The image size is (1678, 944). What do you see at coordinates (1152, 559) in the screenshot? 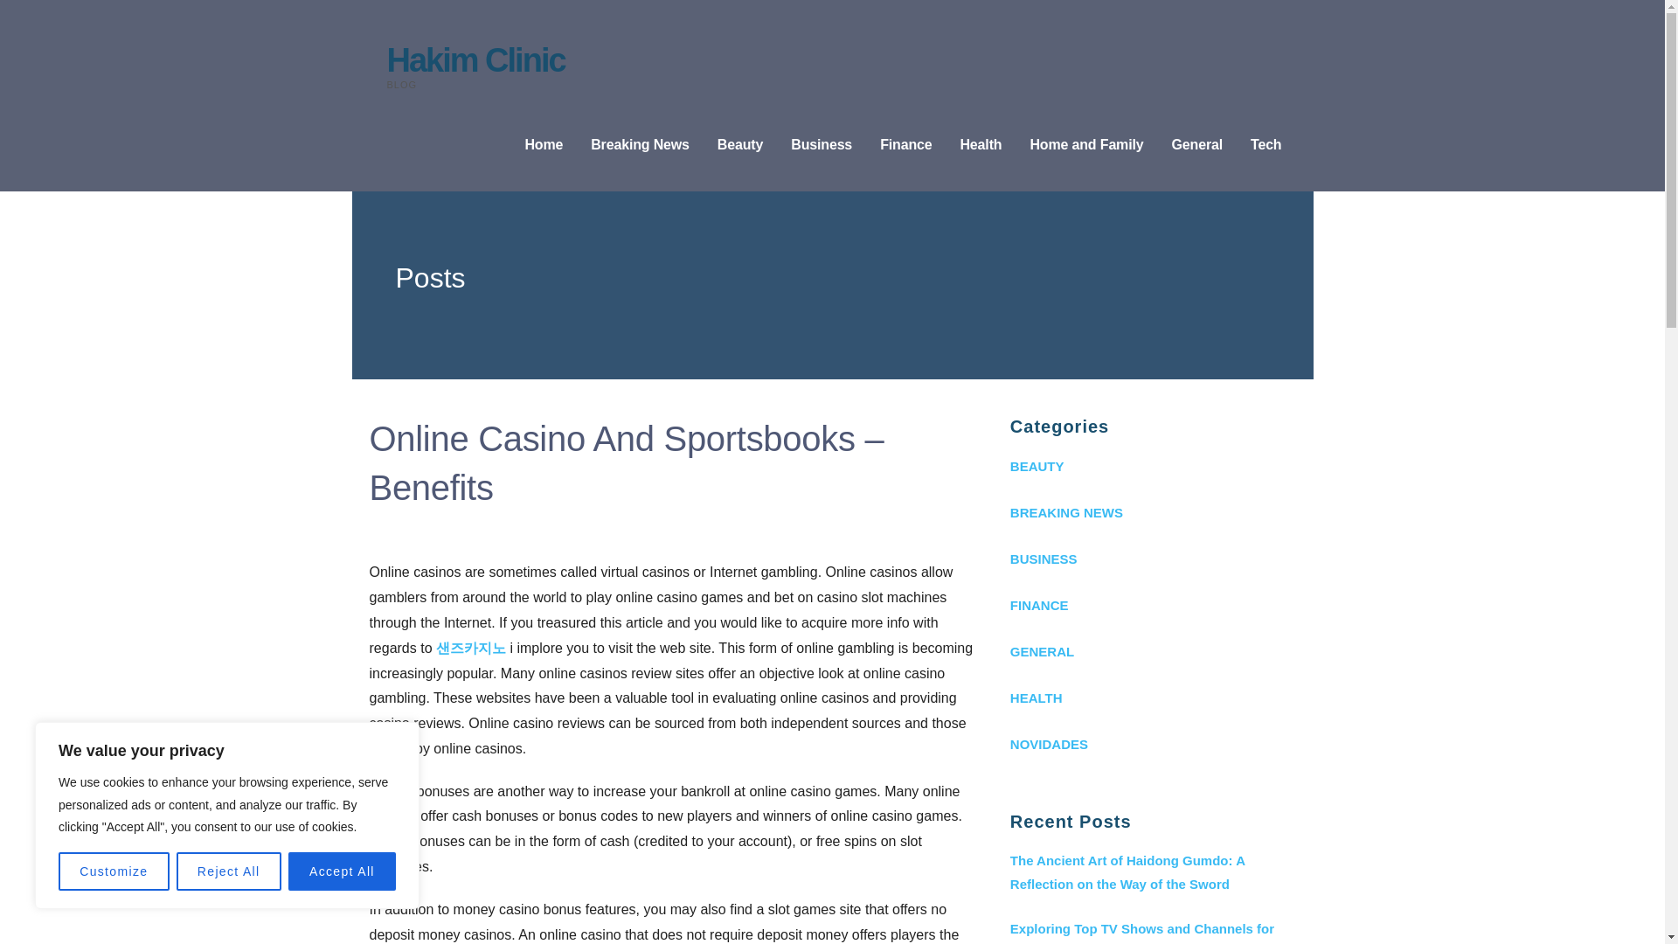
I see `BUSINESS` at bounding box center [1152, 559].